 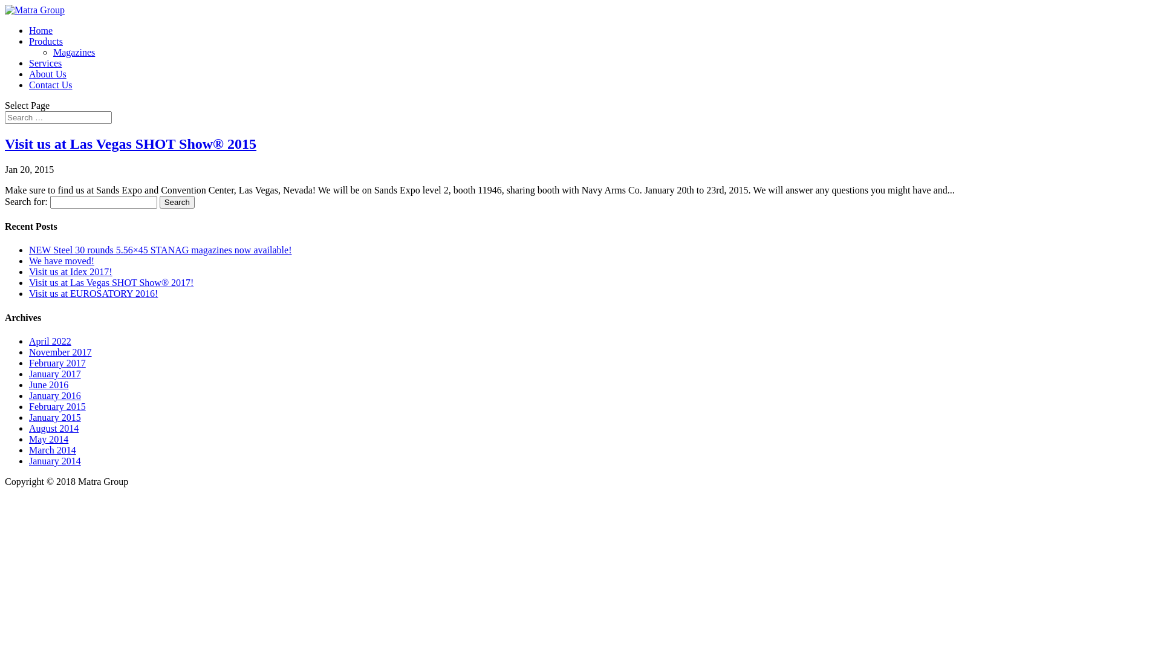 I want to click on Home, so click(x=41, y=30).